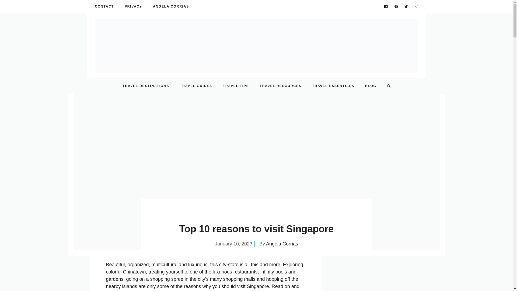 Image resolution: width=517 pixels, height=291 pixels. I want to click on BLOG, so click(371, 86).